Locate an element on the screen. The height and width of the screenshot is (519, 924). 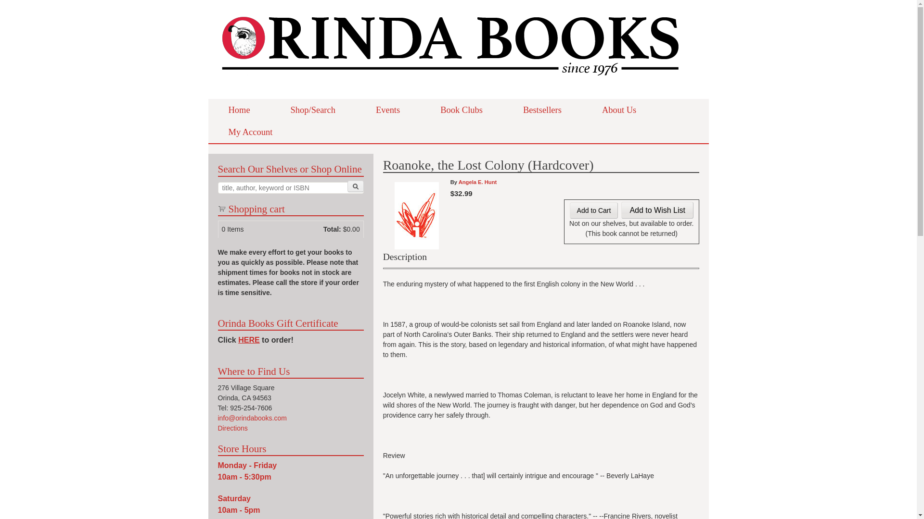
View your shopping cart. is located at coordinates (221, 208).